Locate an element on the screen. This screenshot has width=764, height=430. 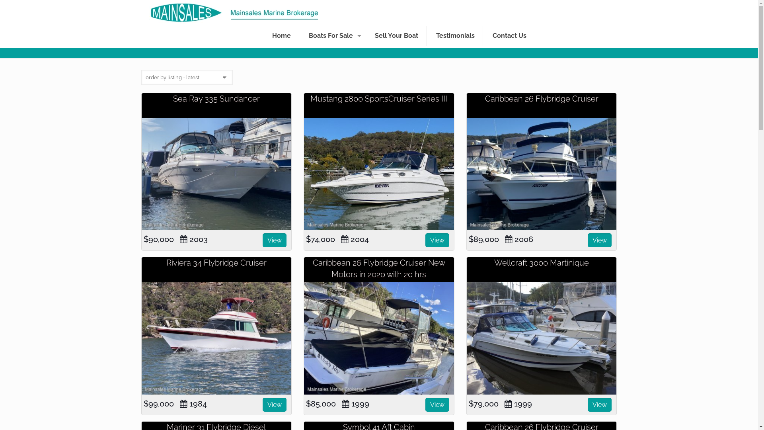
Mustang 2800 SportsCruiser Series III is located at coordinates (379, 174).